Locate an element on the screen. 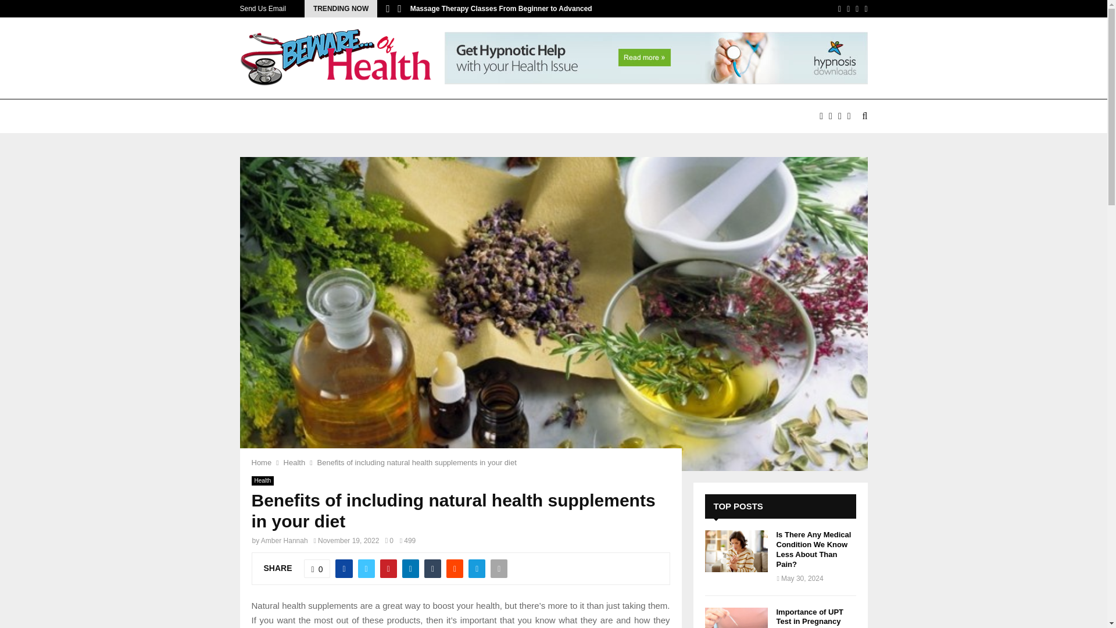  HOME is located at coordinates (262, 116).